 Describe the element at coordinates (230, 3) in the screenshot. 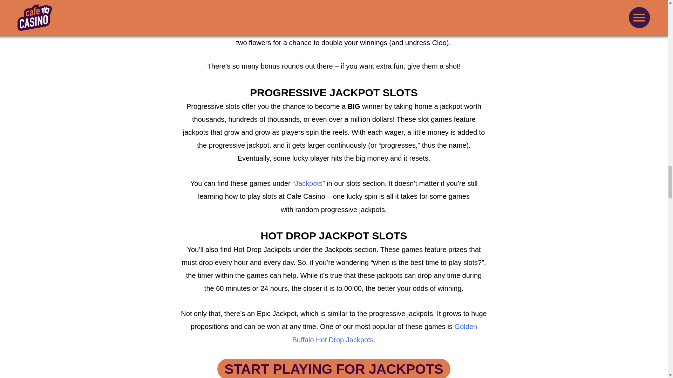

I see `Gold Rush Gus` at that location.